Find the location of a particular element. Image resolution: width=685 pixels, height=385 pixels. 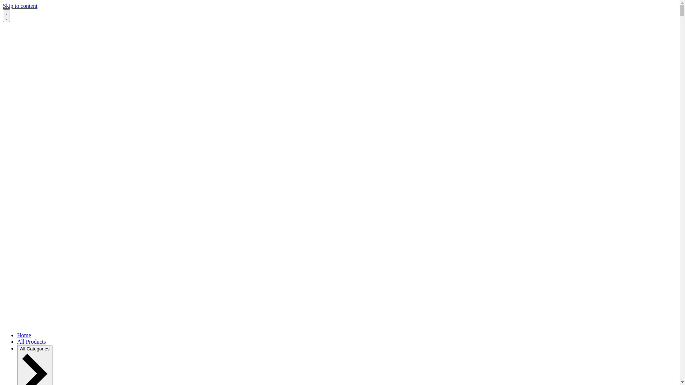

Skip to content is located at coordinates (20, 6).